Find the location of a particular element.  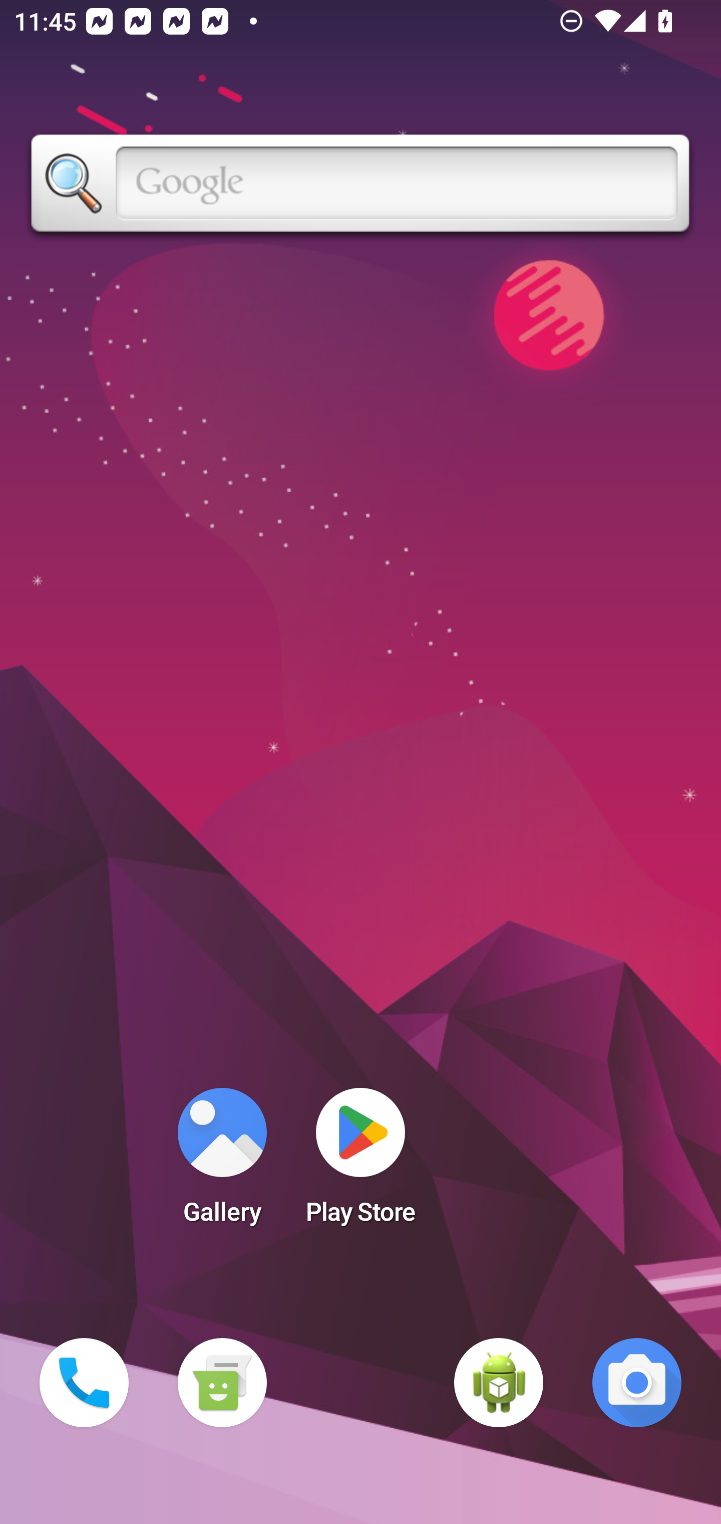

Play Store is located at coordinates (360, 1162).